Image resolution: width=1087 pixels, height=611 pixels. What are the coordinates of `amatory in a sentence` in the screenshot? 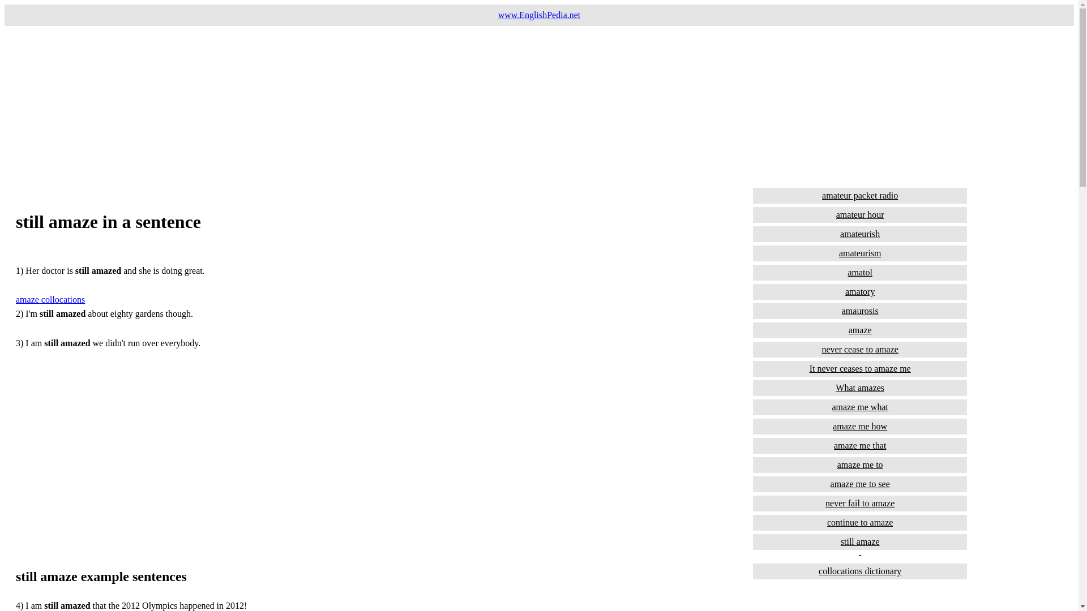 It's located at (860, 292).